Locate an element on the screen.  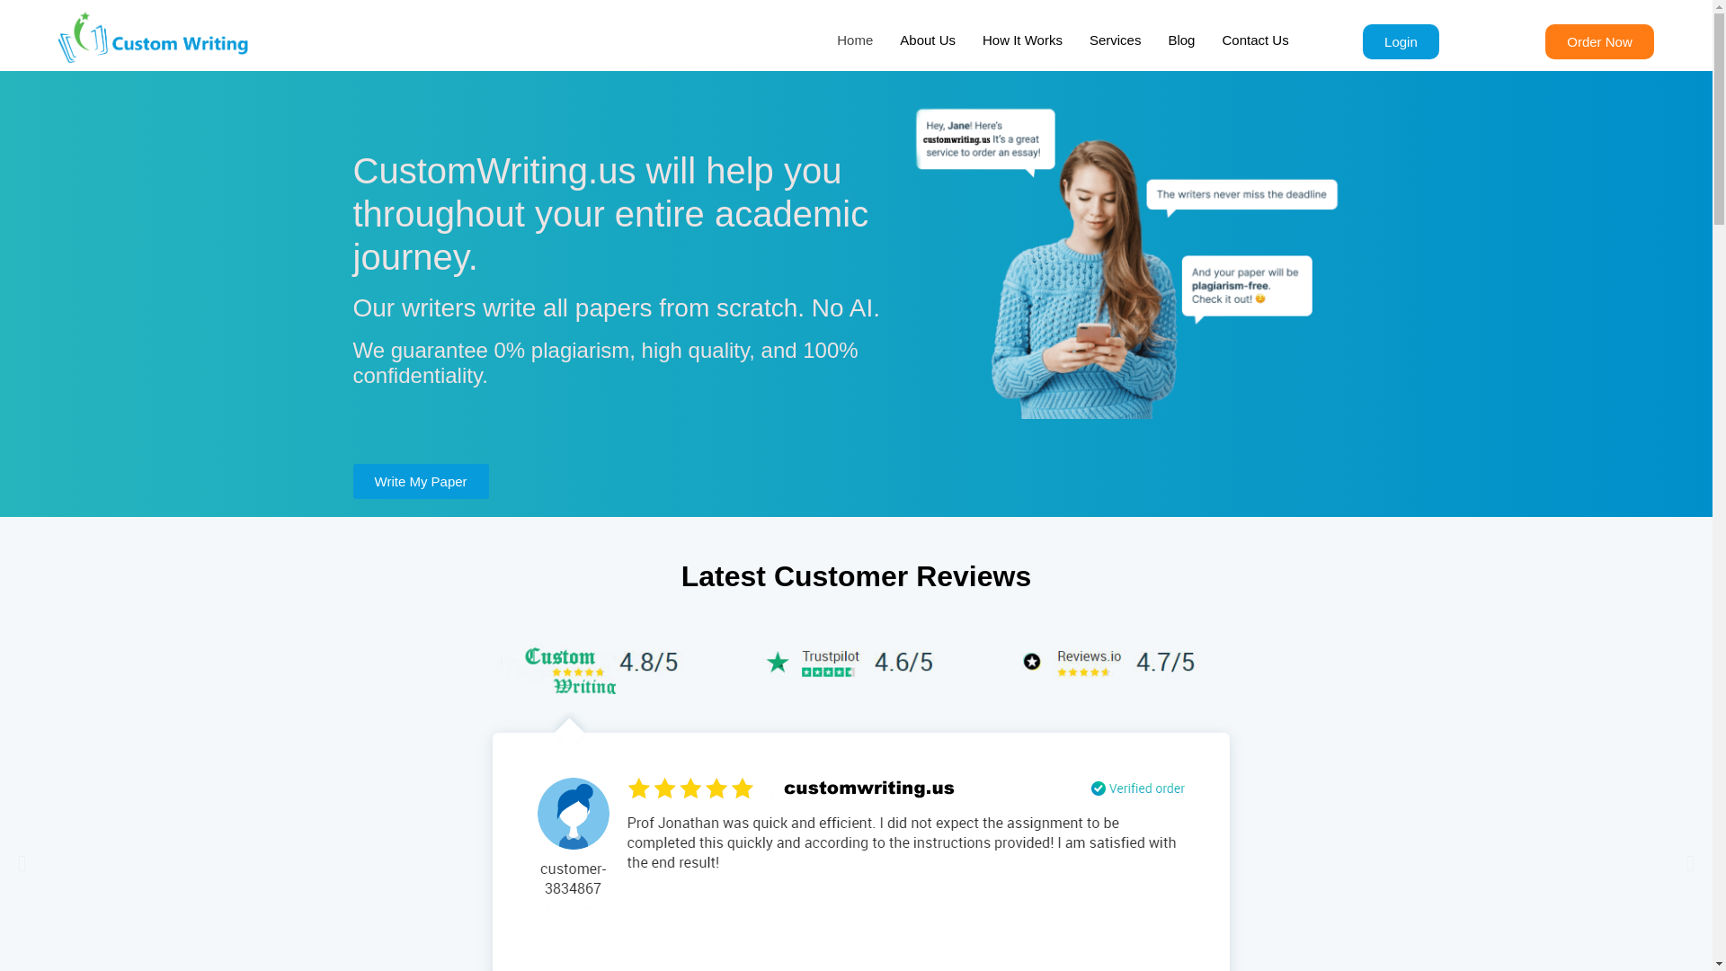
Contact Us is located at coordinates (1255, 40).